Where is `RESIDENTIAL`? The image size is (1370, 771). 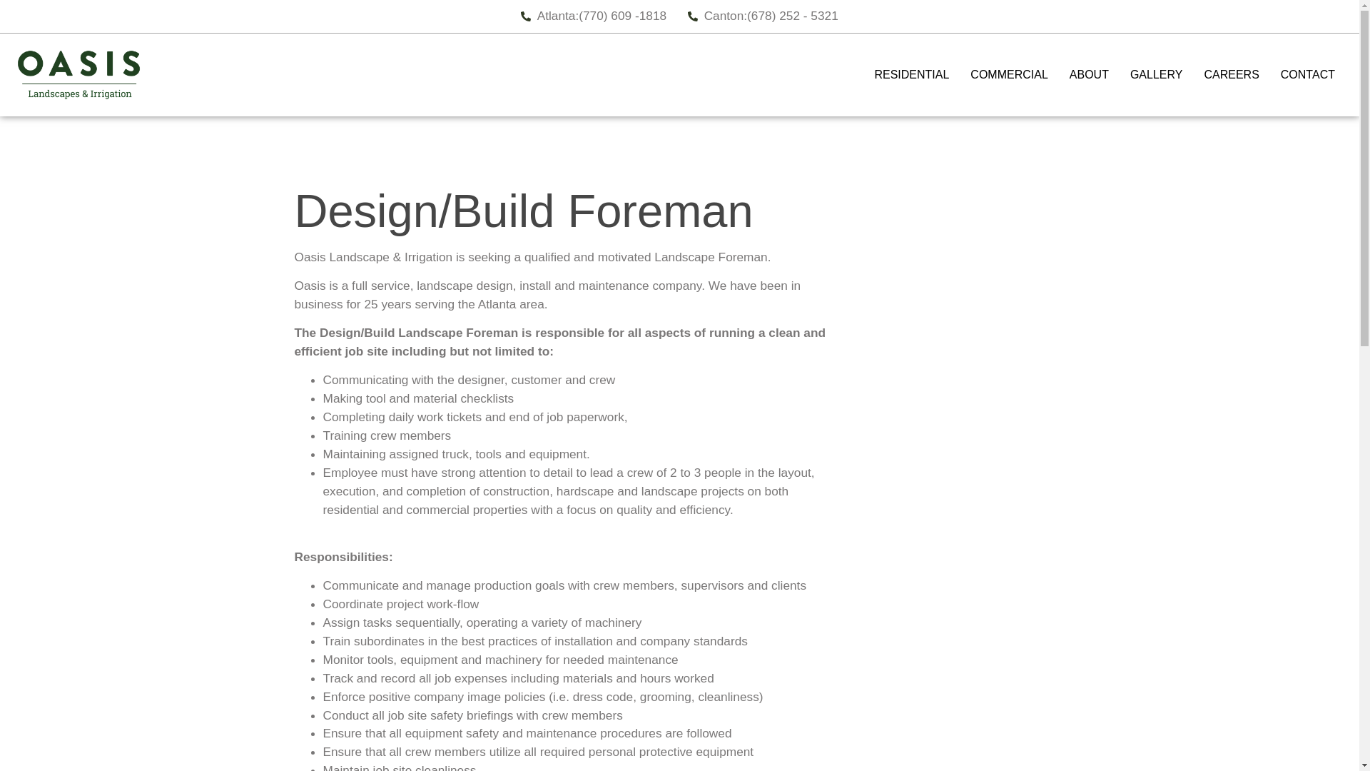 RESIDENTIAL is located at coordinates (911, 75).